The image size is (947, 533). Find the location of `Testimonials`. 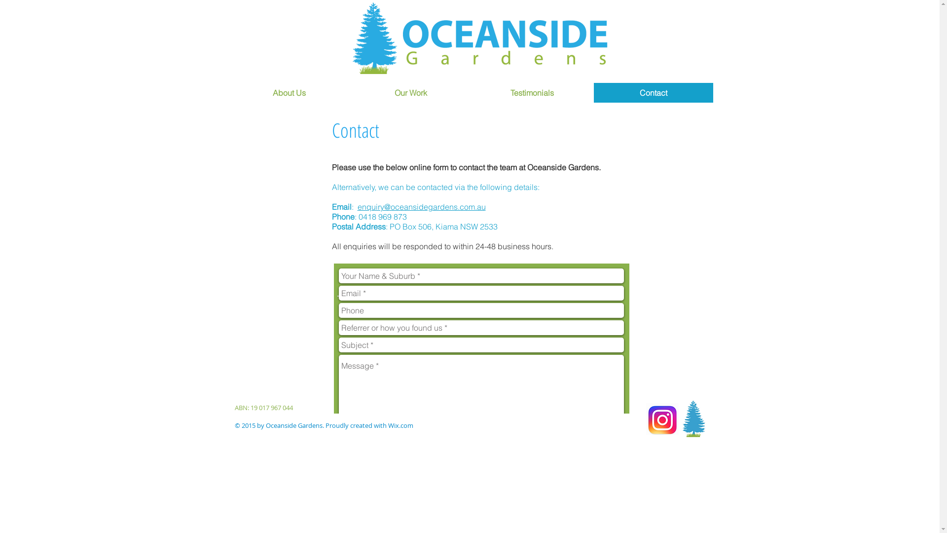

Testimonials is located at coordinates (532, 93).